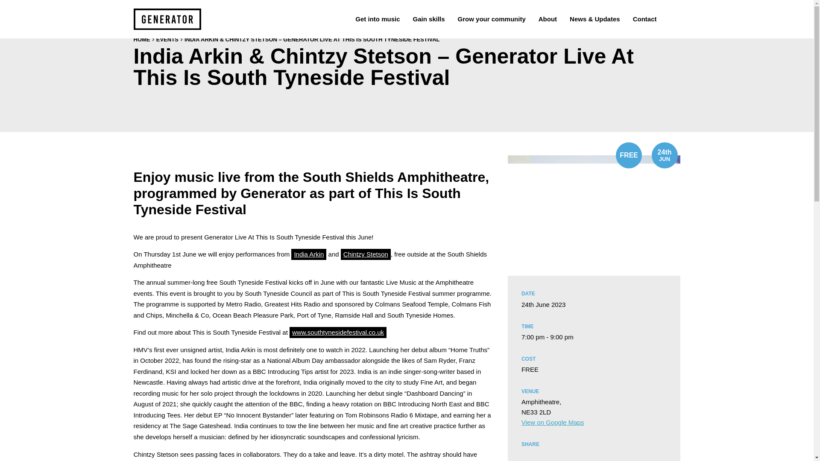  What do you see at coordinates (429, 19) in the screenshot?
I see `Gain skills` at bounding box center [429, 19].